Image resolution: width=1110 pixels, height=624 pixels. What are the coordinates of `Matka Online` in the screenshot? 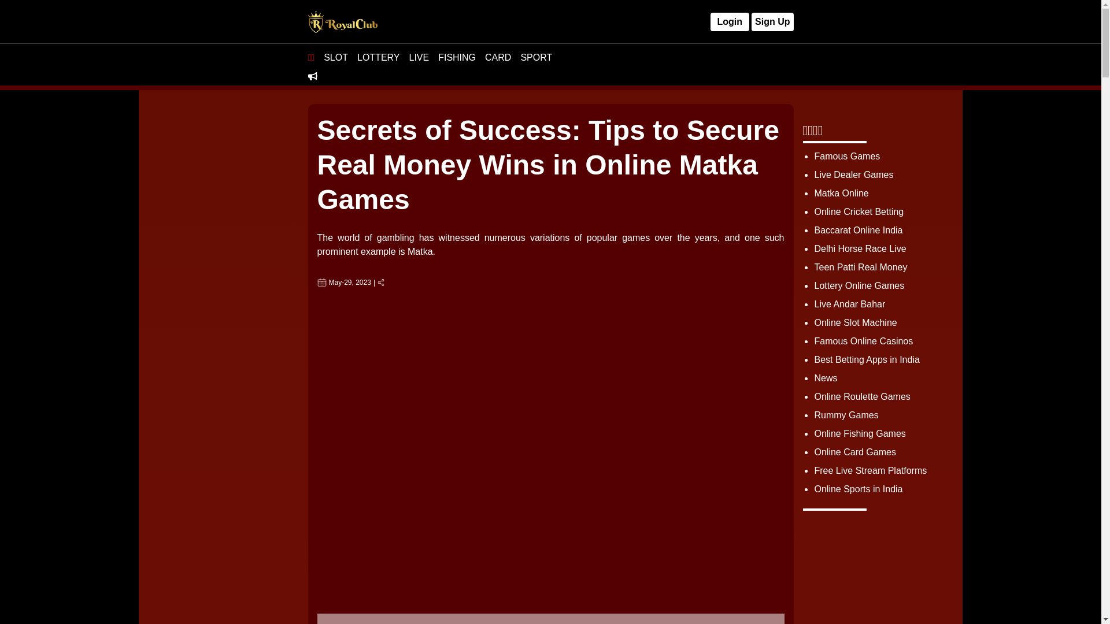 It's located at (841, 193).